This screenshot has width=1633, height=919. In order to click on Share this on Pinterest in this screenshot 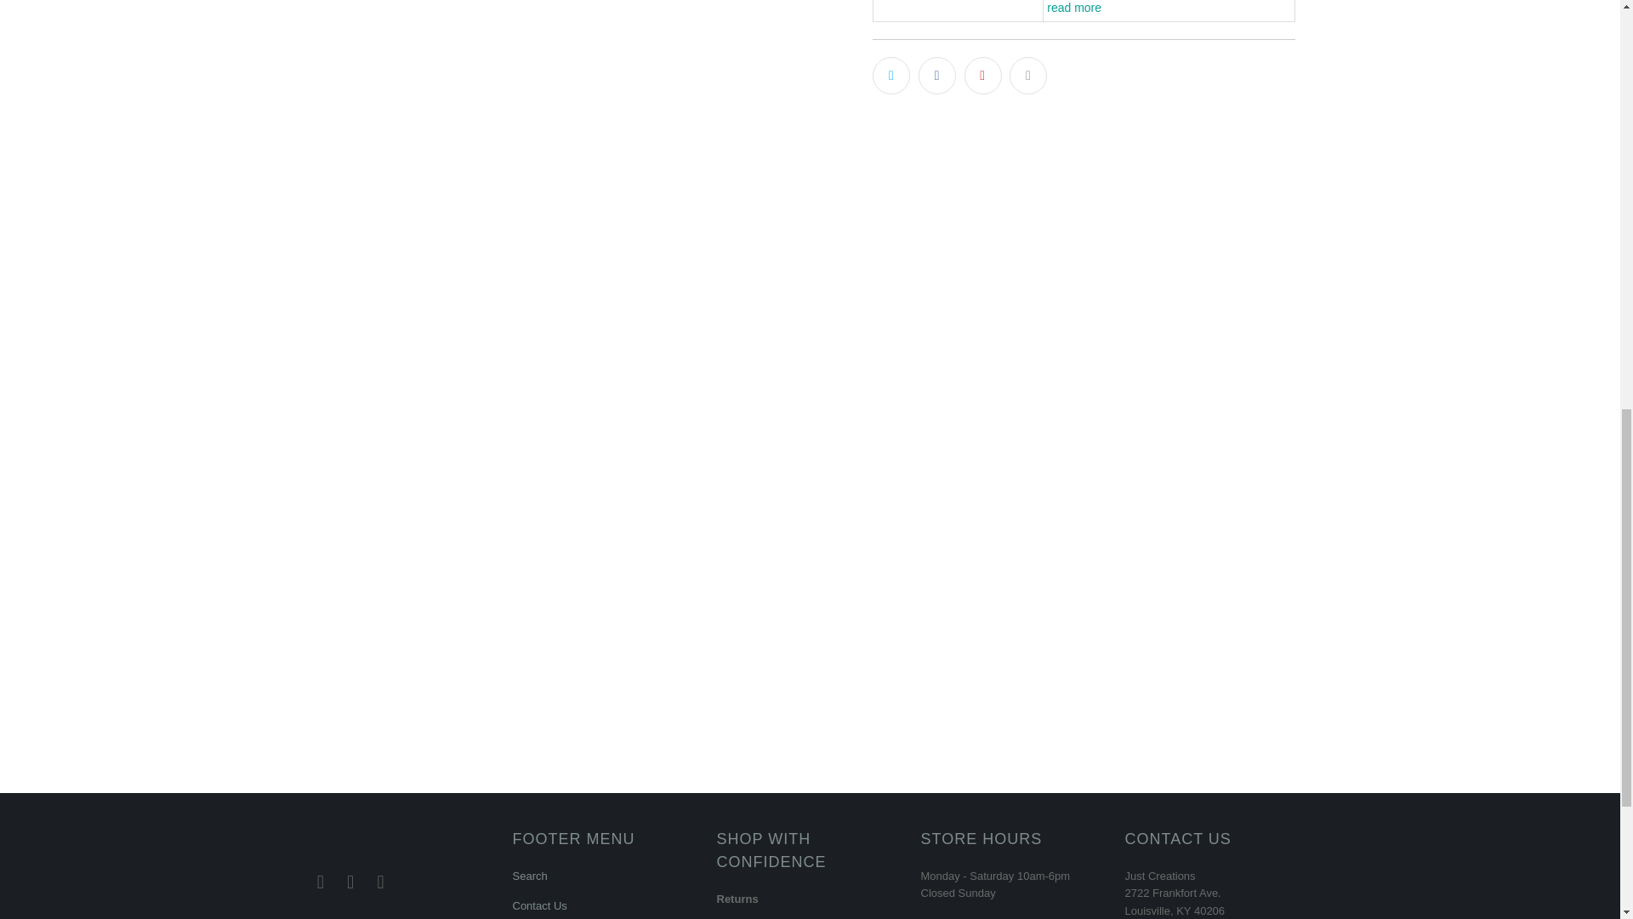, I will do `click(983, 75)`.